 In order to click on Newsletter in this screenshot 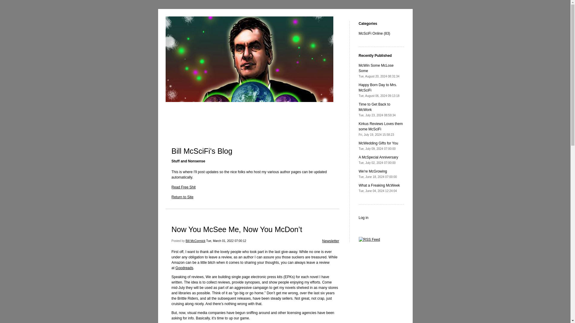, I will do `click(364, 218)`.